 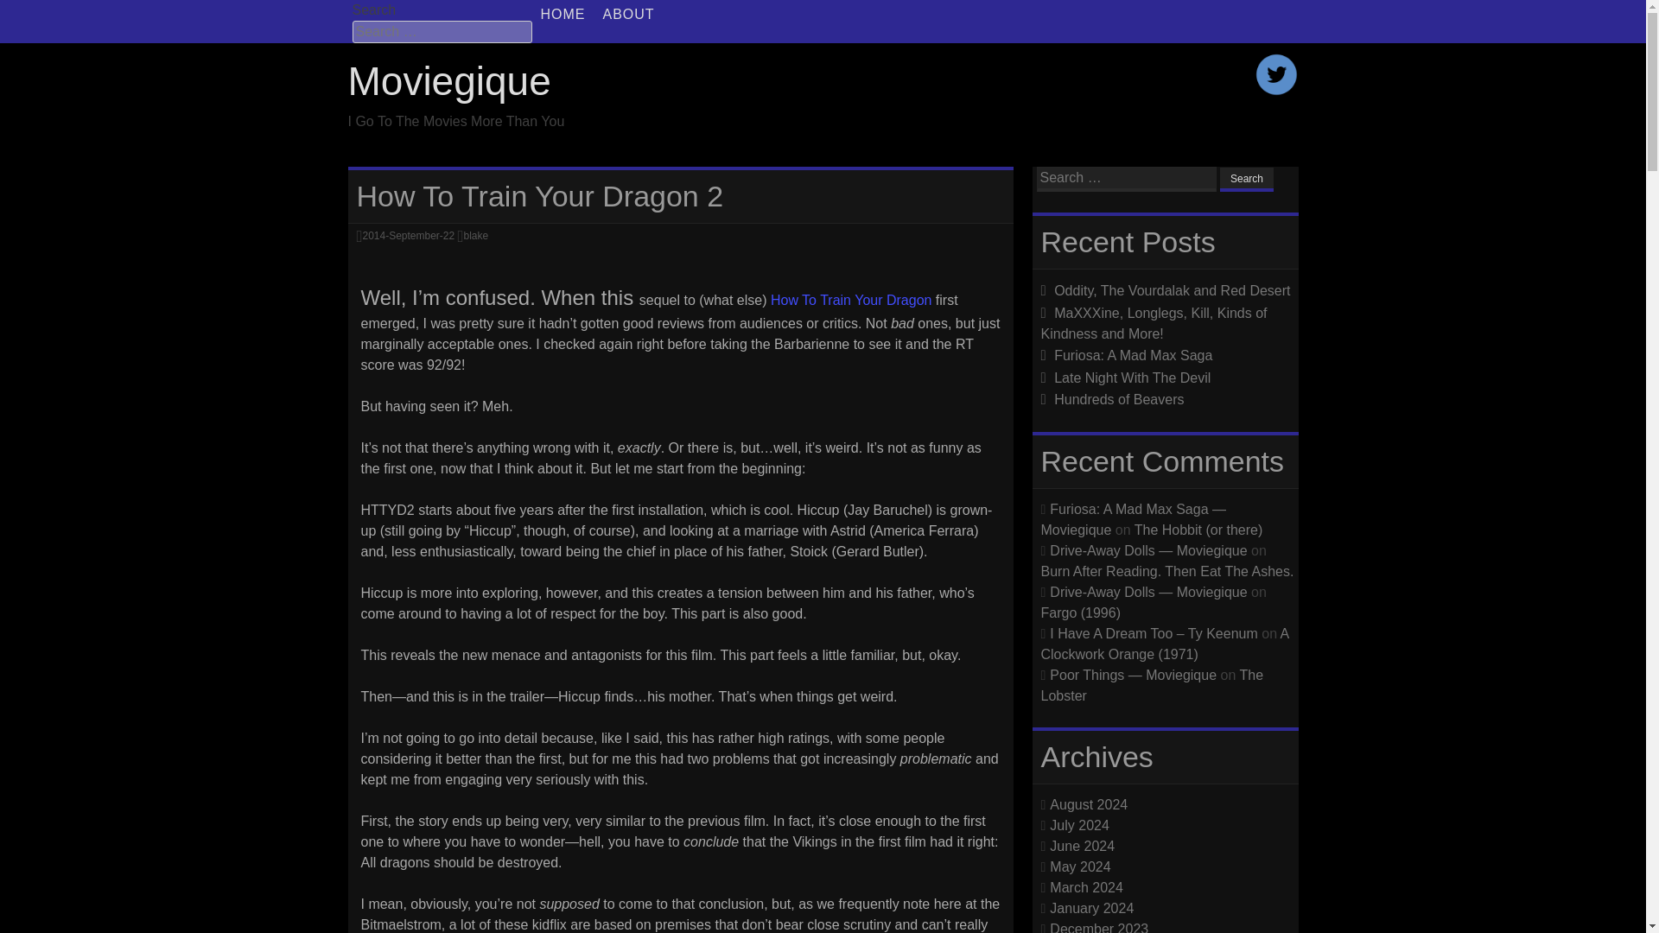 I want to click on Search for:, so click(x=1127, y=180).